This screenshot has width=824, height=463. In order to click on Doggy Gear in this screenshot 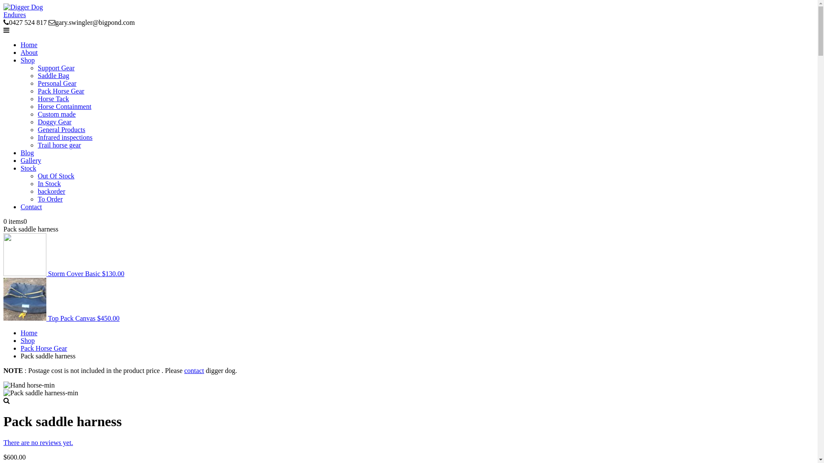, I will do `click(55, 122)`.